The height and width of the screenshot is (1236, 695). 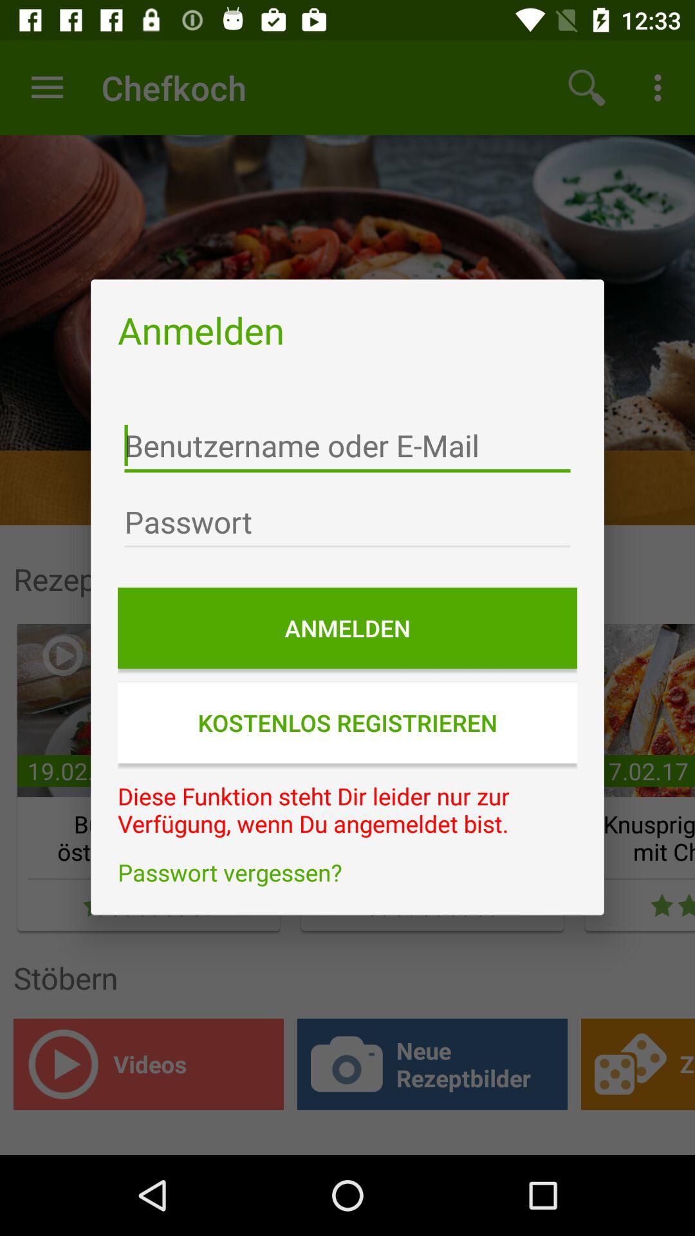 I want to click on open kostenlos registrieren item, so click(x=347, y=722).